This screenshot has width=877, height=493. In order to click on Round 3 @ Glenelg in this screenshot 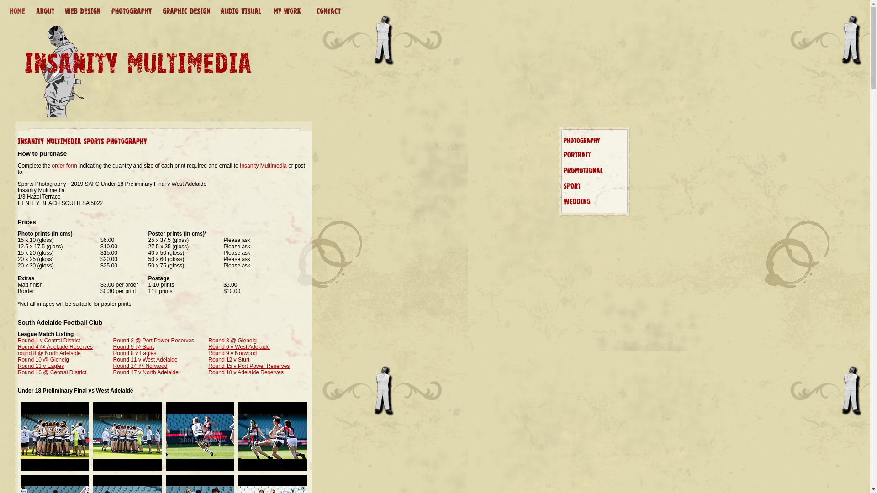, I will do `click(232, 341)`.